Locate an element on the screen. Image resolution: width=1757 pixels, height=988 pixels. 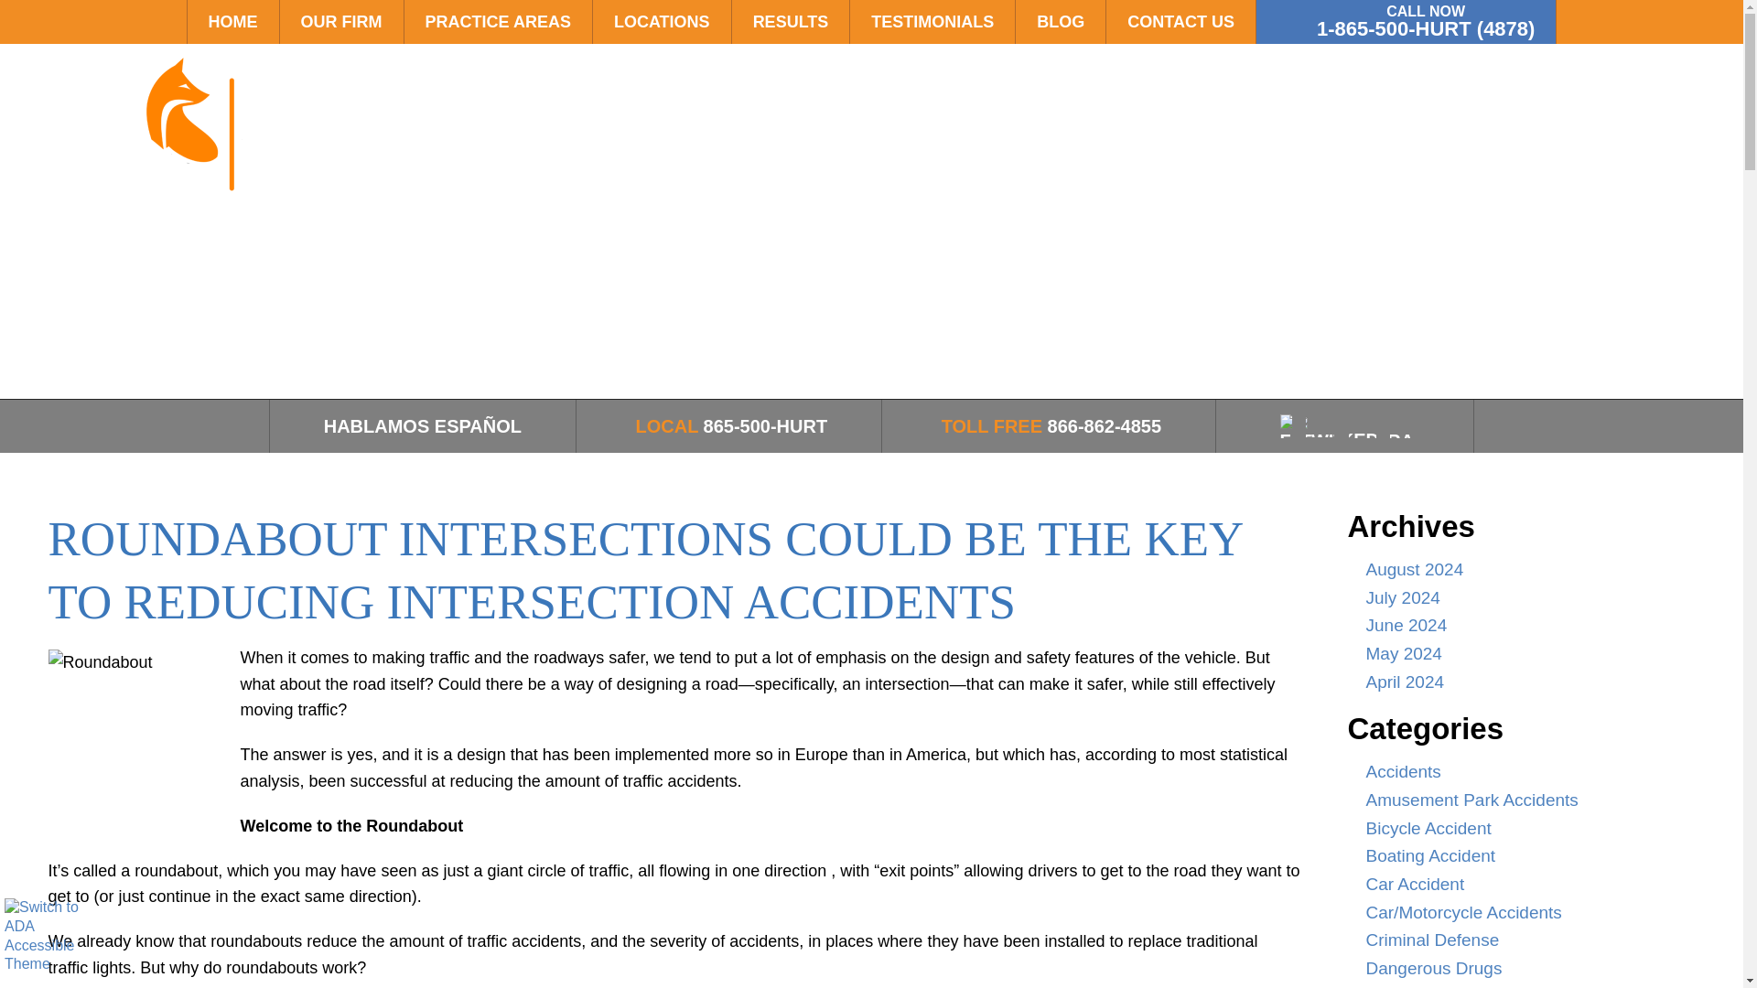
Facebook is located at coordinates (1328, 439).